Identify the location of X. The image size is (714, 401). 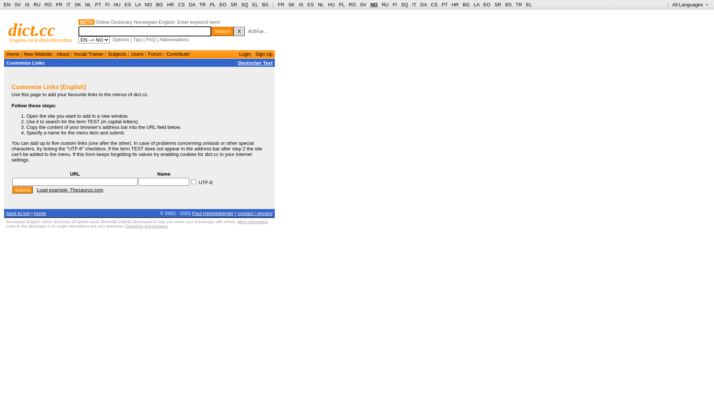
(239, 31).